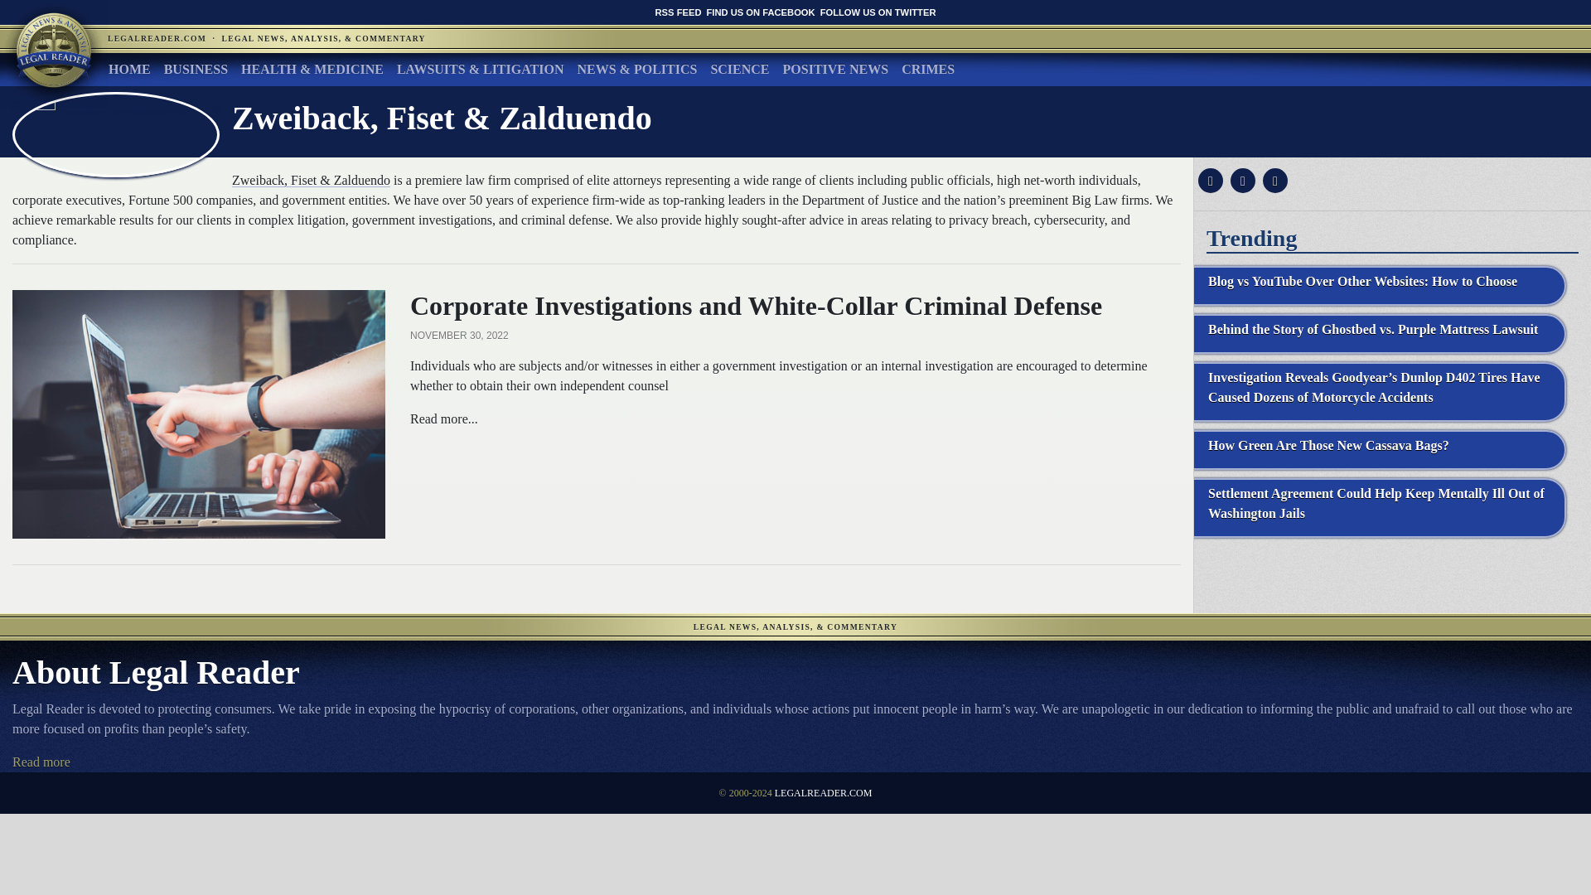 This screenshot has width=1591, height=895. Describe the element at coordinates (835, 69) in the screenshot. I see `POSITIVE NEWS` at that location.